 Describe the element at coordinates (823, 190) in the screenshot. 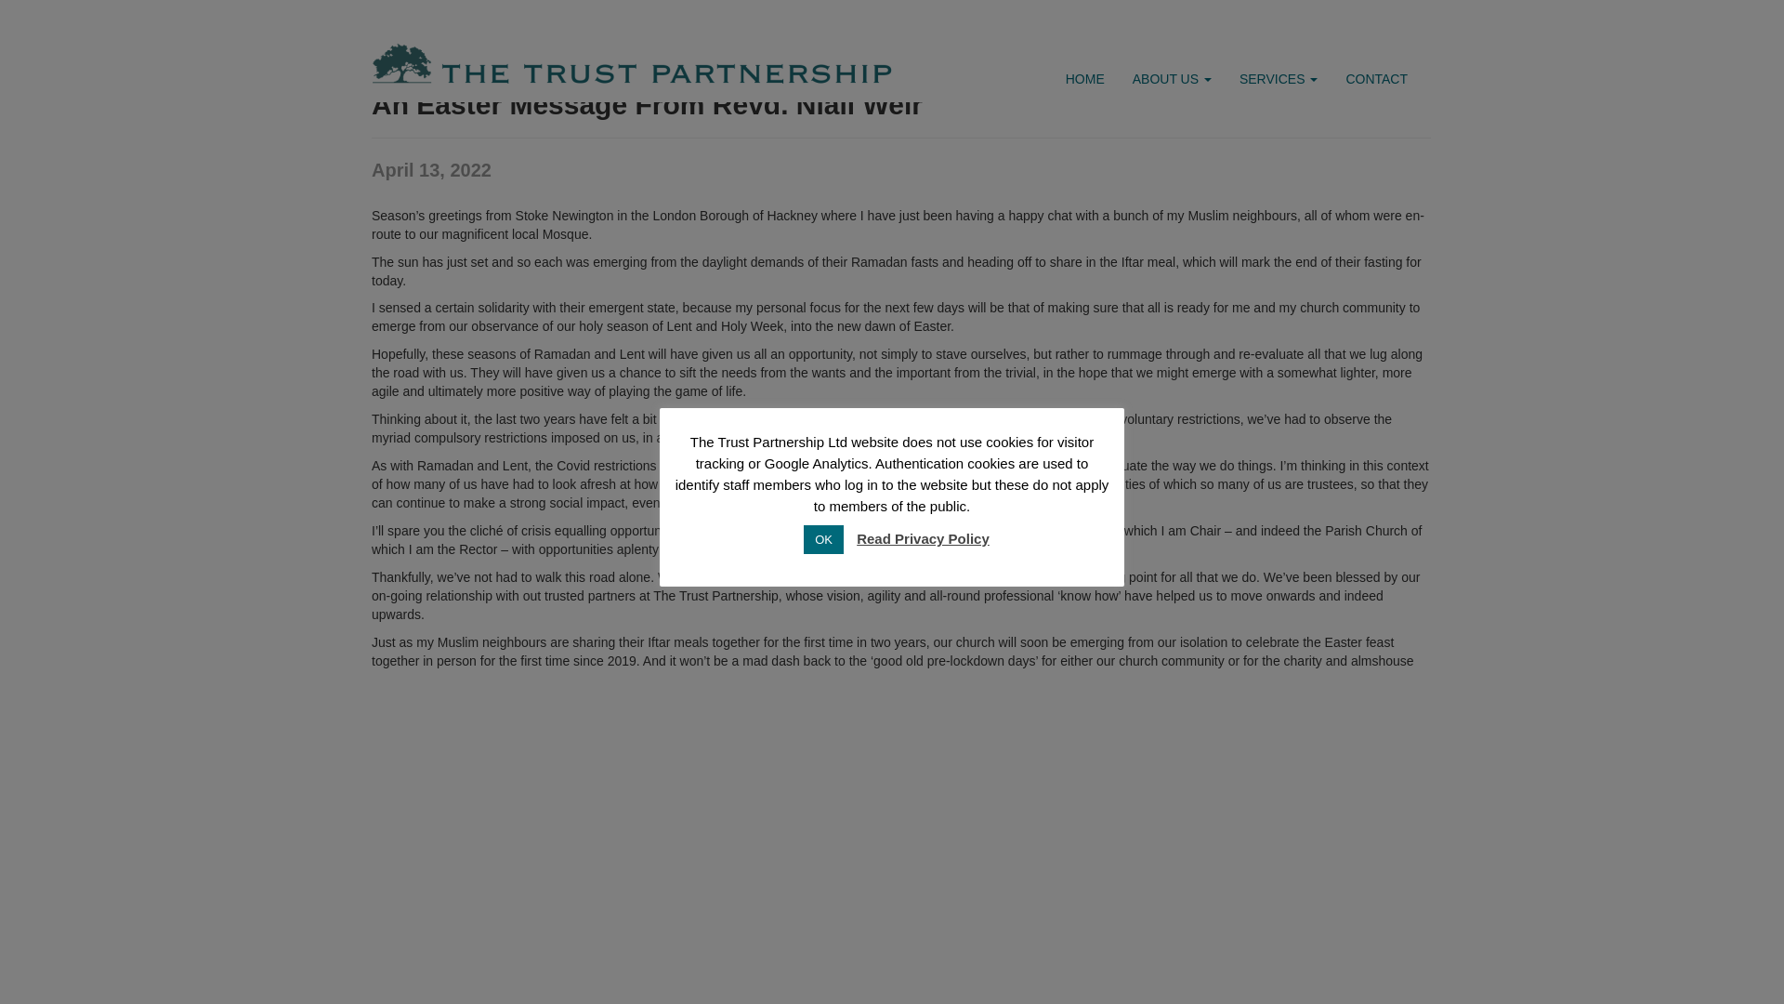

I see `OK` at that location.